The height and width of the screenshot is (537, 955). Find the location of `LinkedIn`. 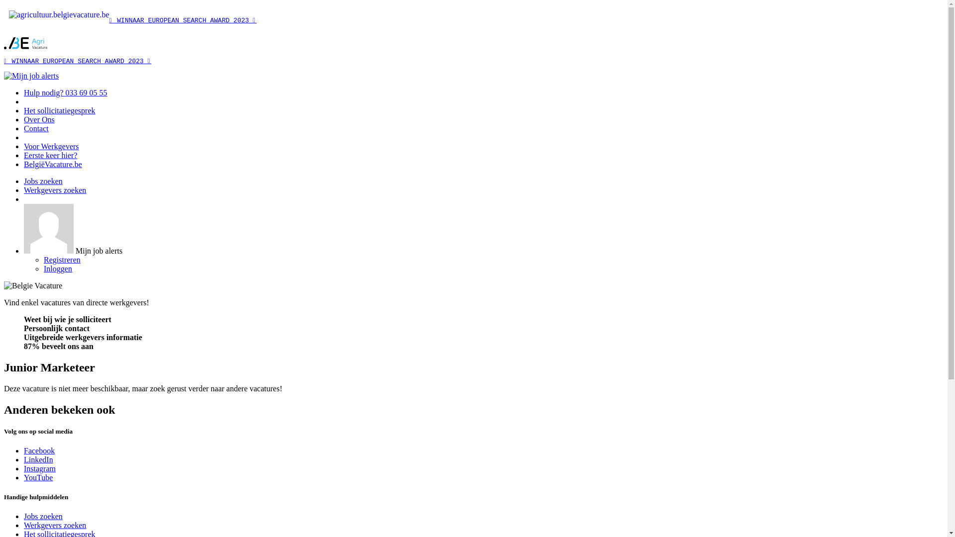

LinkedIn is located at coordinates (39, 459).